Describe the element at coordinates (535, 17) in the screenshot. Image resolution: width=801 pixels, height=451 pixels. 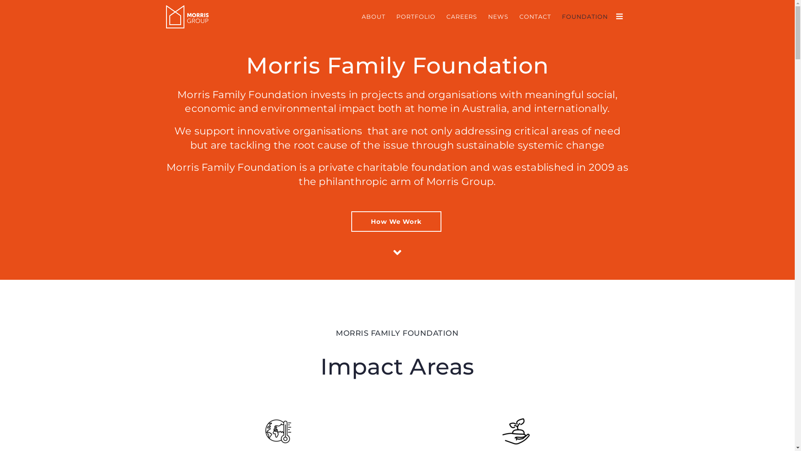
I see `CONTACT` at that location.